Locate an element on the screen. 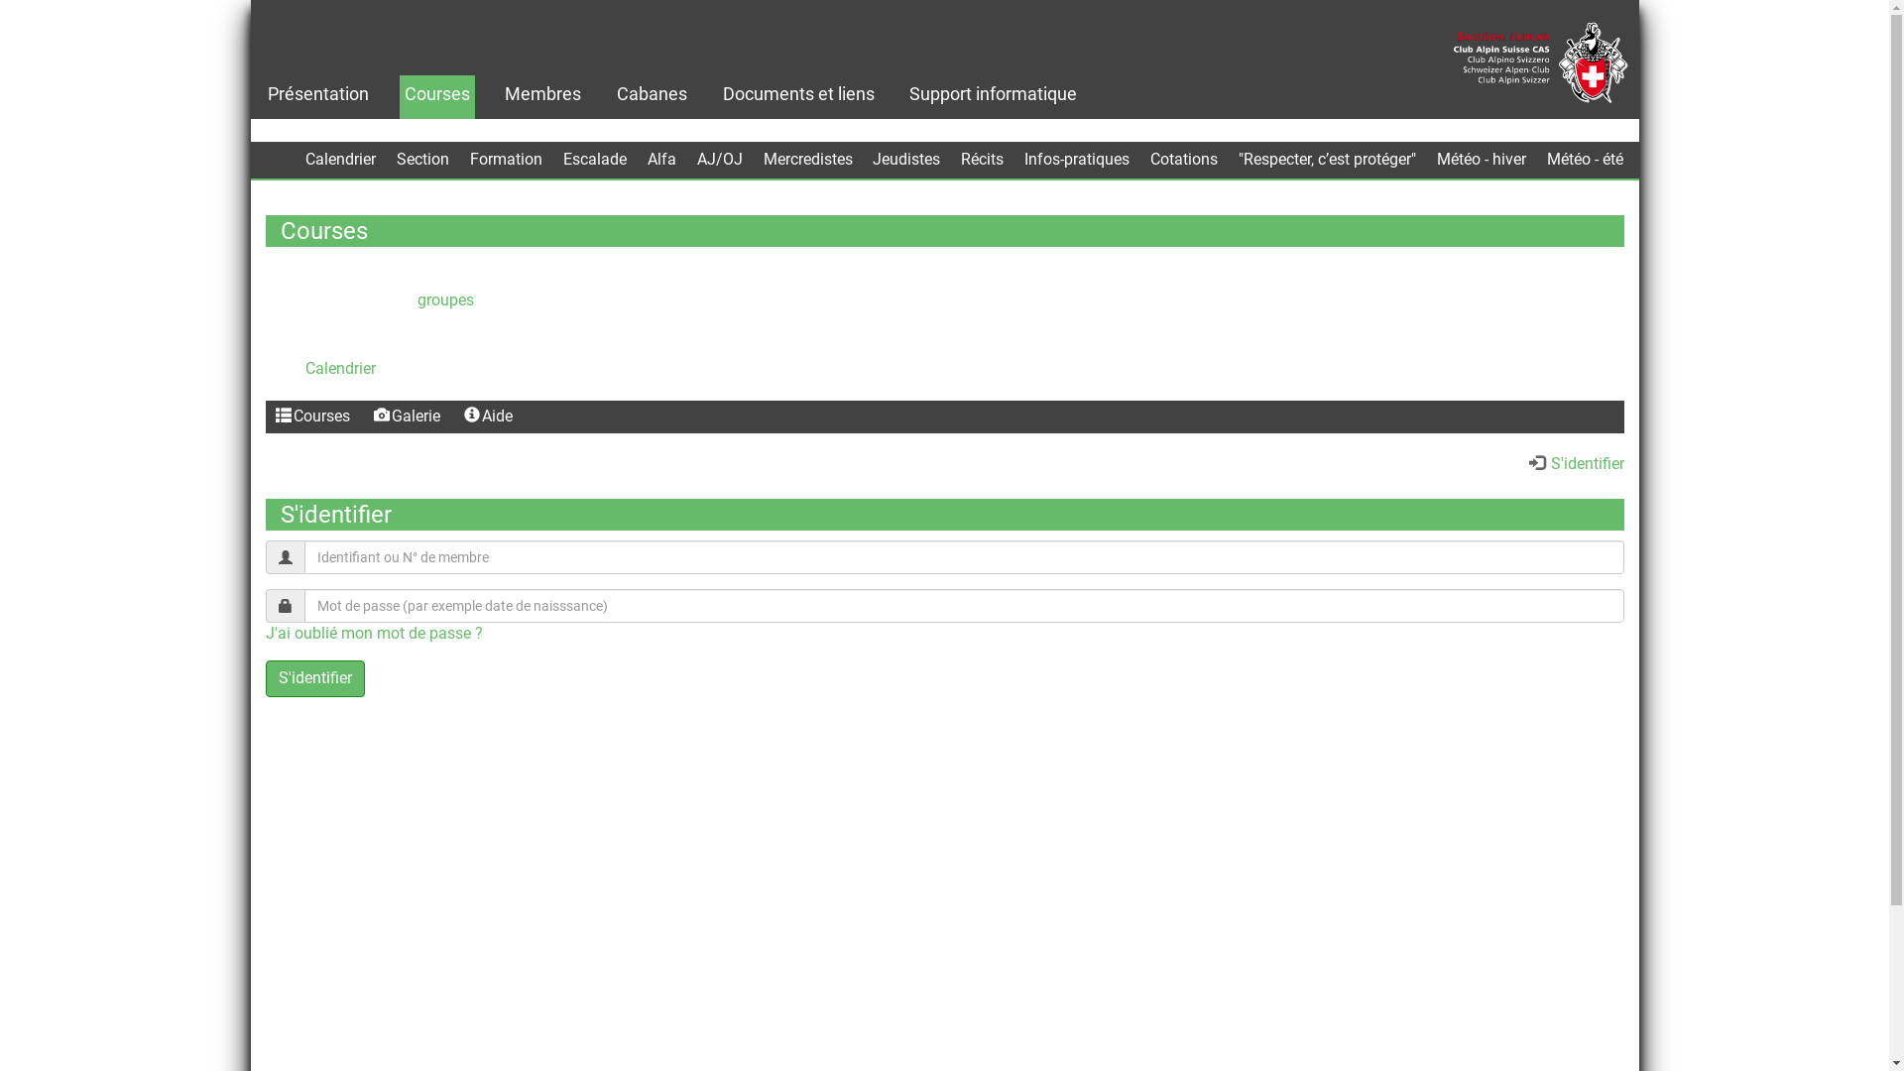 The image size is (1904, 1071). Formation is located at coordinates (506, 159).